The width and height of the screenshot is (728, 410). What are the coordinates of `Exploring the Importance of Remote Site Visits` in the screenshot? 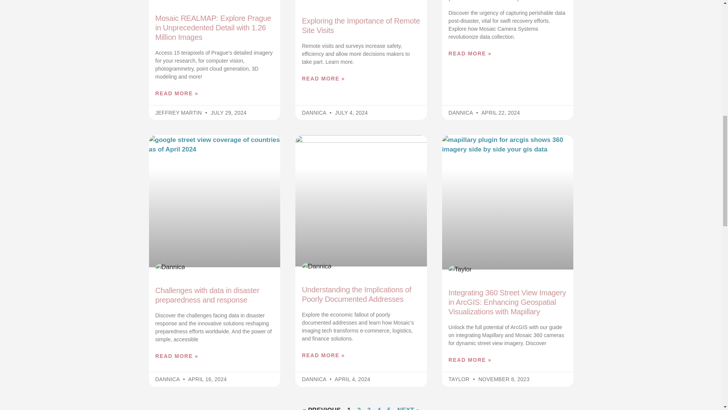 It's located at (361, 25).